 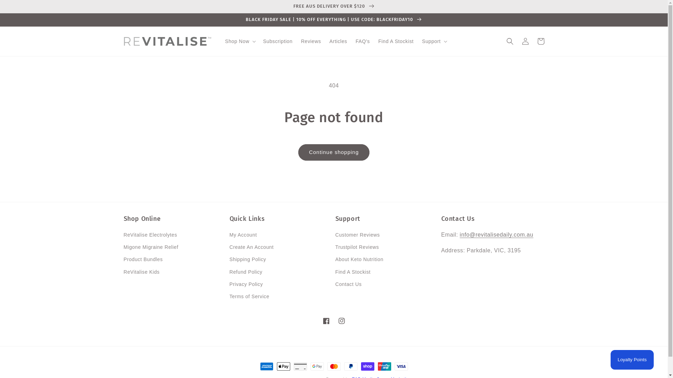 I want to click on Subscription, so click(x=278, y=41).